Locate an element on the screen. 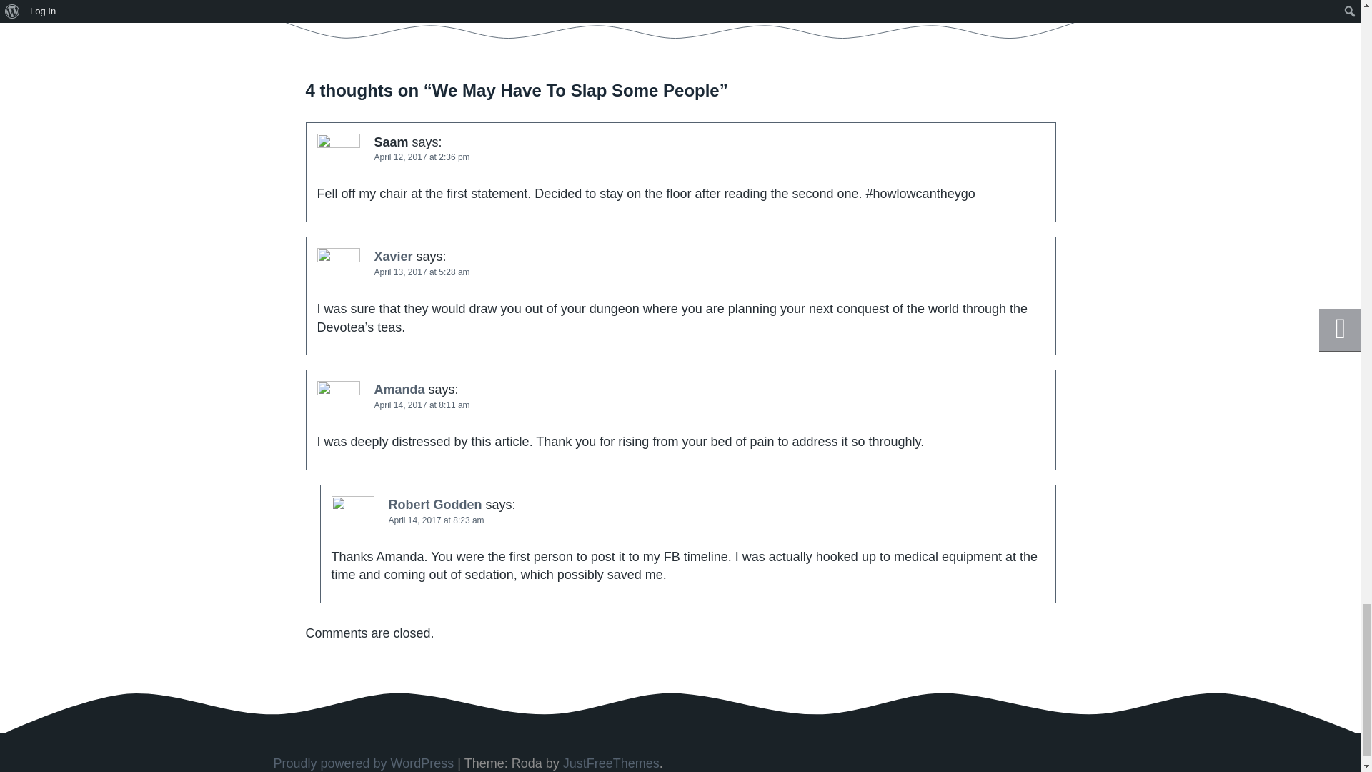  Xavier is located at coordinates (393, 256).